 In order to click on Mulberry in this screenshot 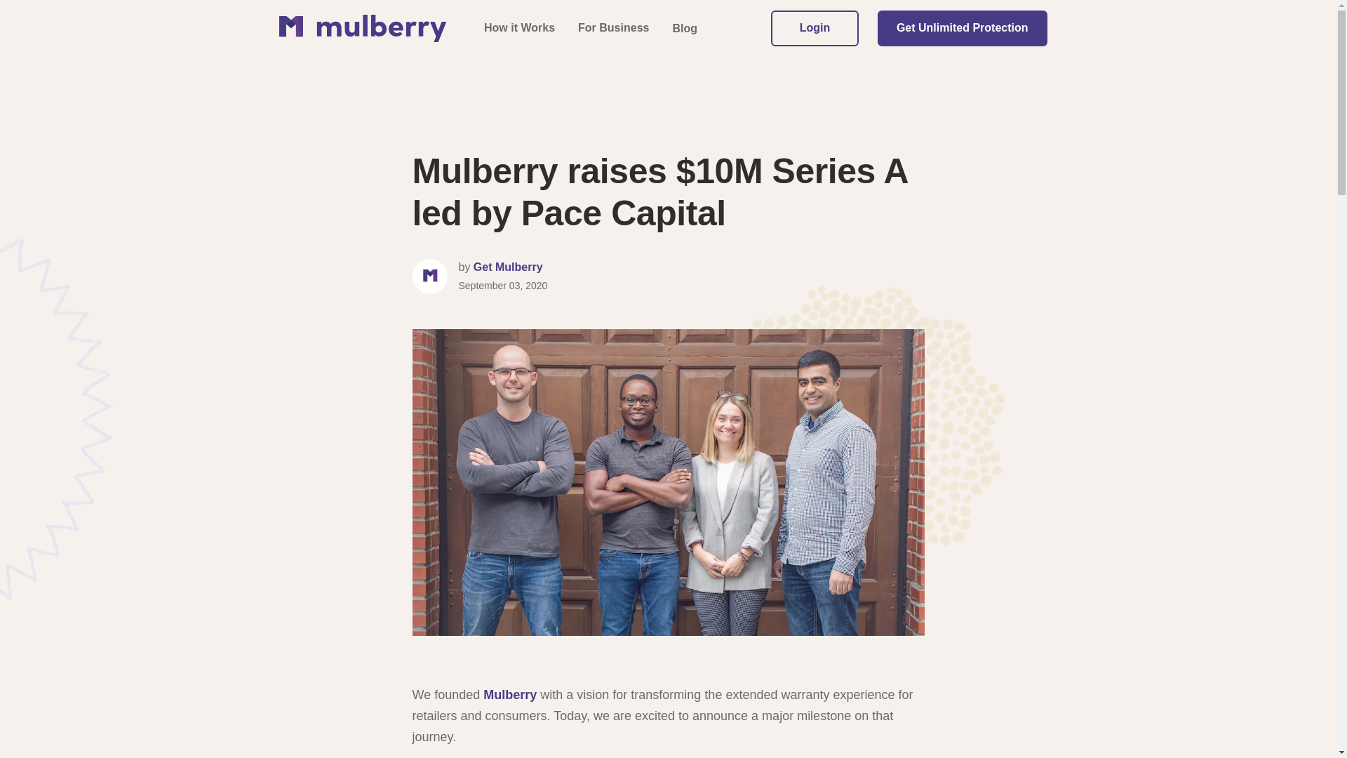, I will do `click(509, 695)`.